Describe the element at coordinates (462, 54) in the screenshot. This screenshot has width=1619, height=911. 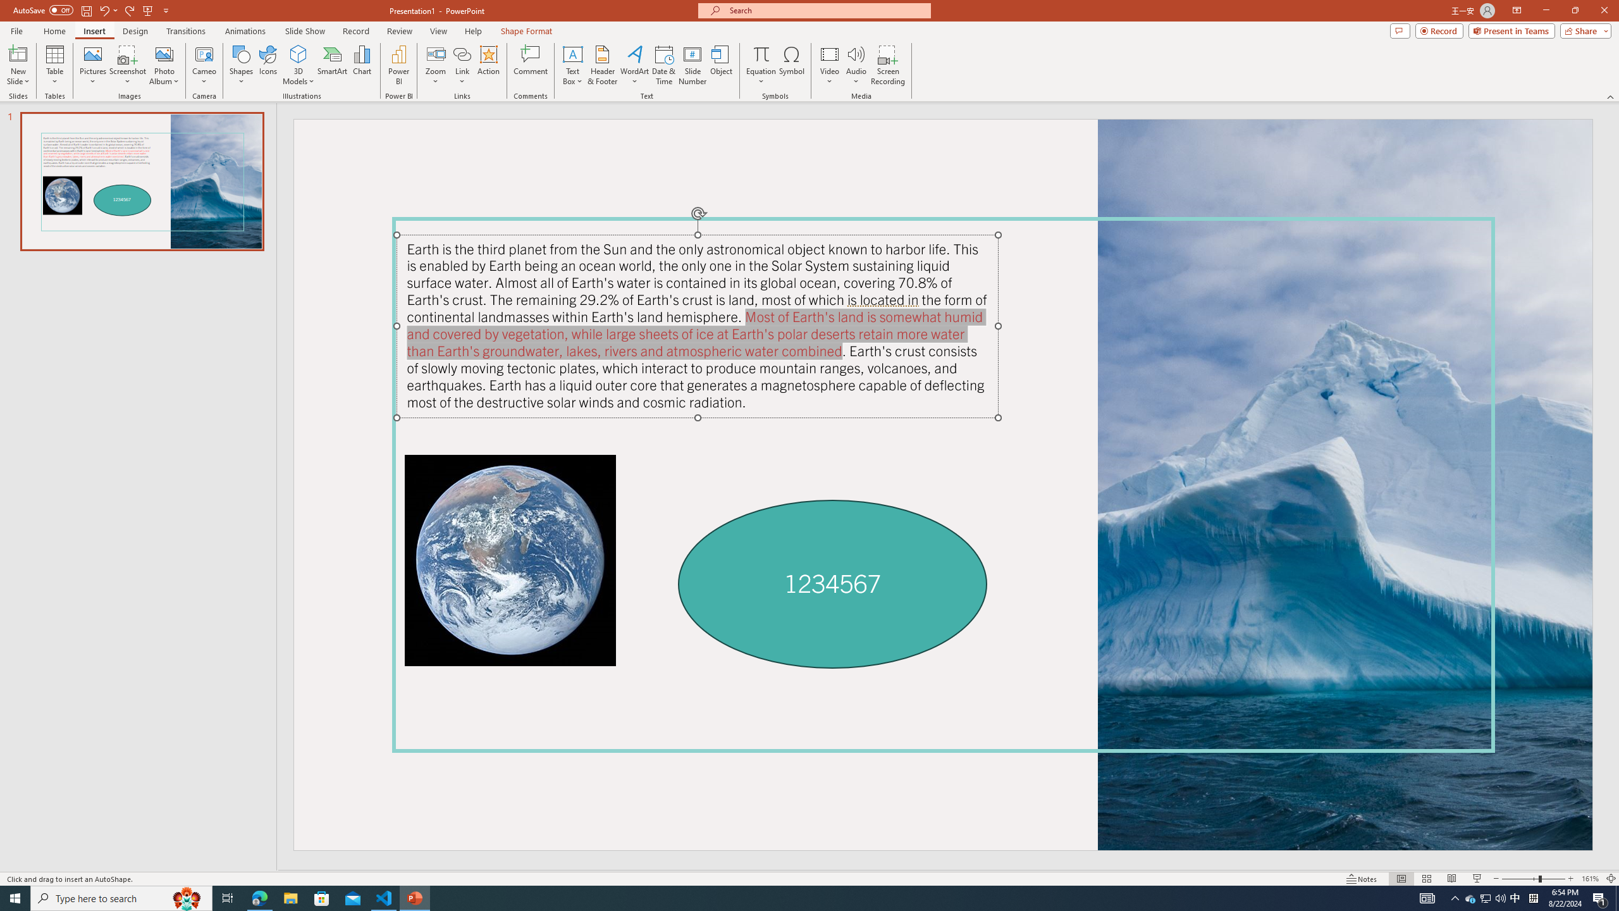
I see `Link` at that location.